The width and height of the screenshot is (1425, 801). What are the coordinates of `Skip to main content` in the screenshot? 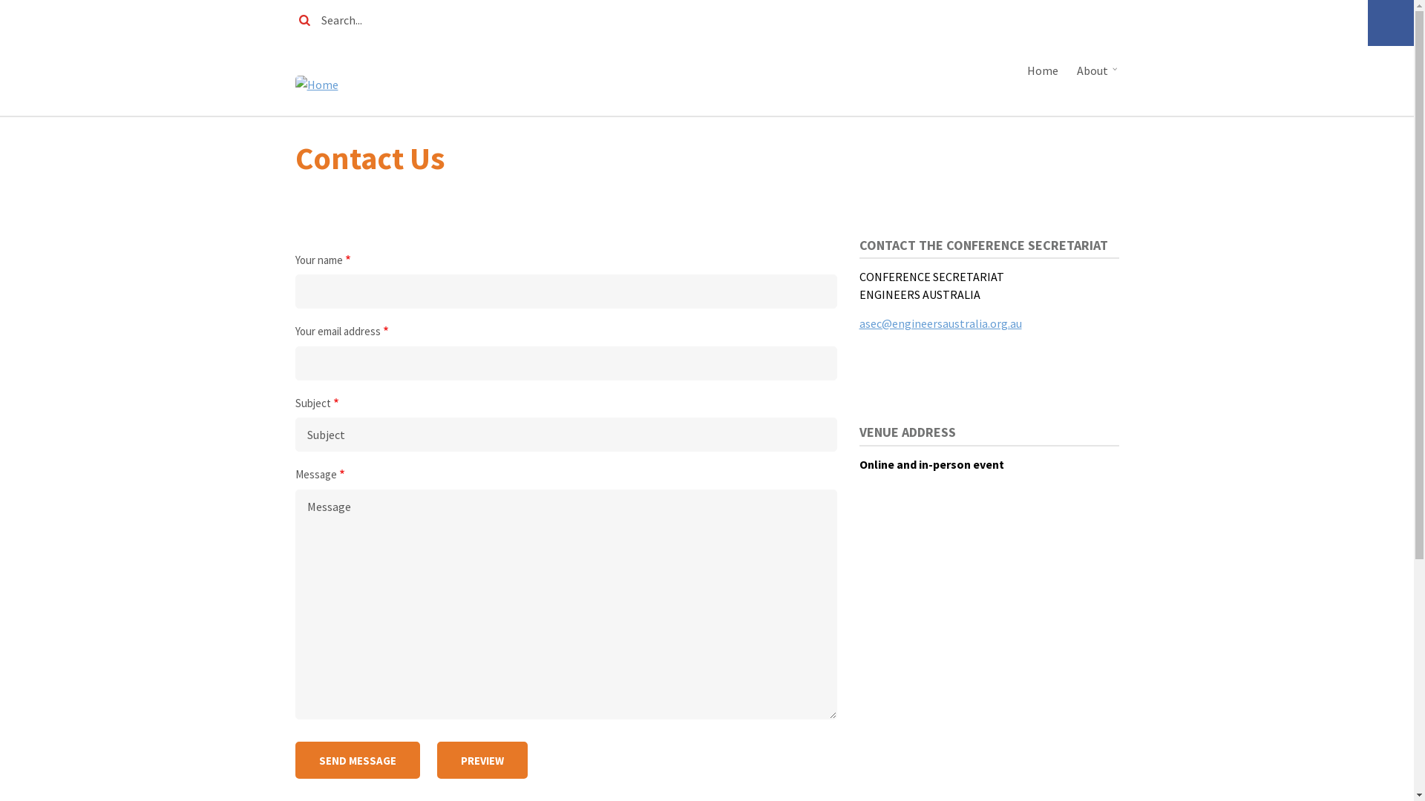 It's located at (0, 0).